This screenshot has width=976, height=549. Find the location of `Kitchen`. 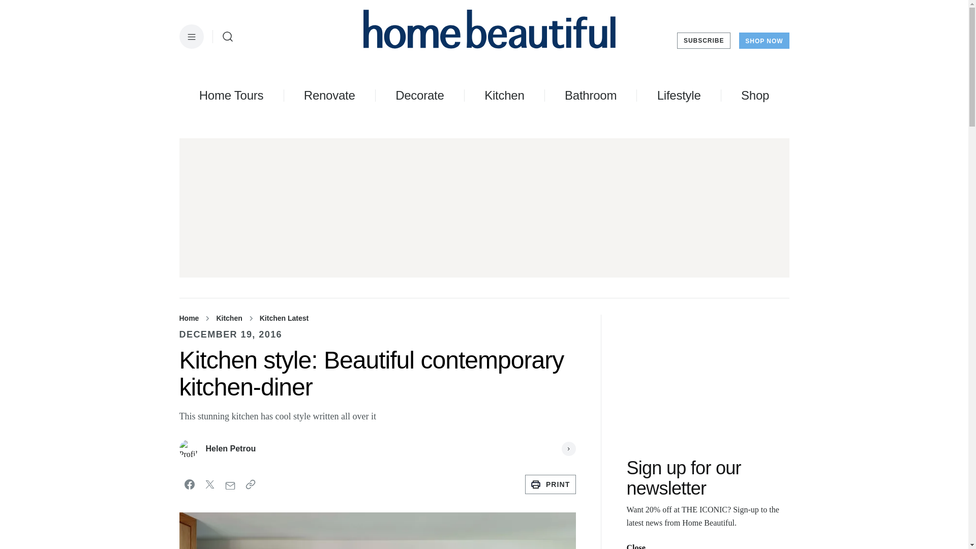

Kitchen is located at coordinates (504, 95).